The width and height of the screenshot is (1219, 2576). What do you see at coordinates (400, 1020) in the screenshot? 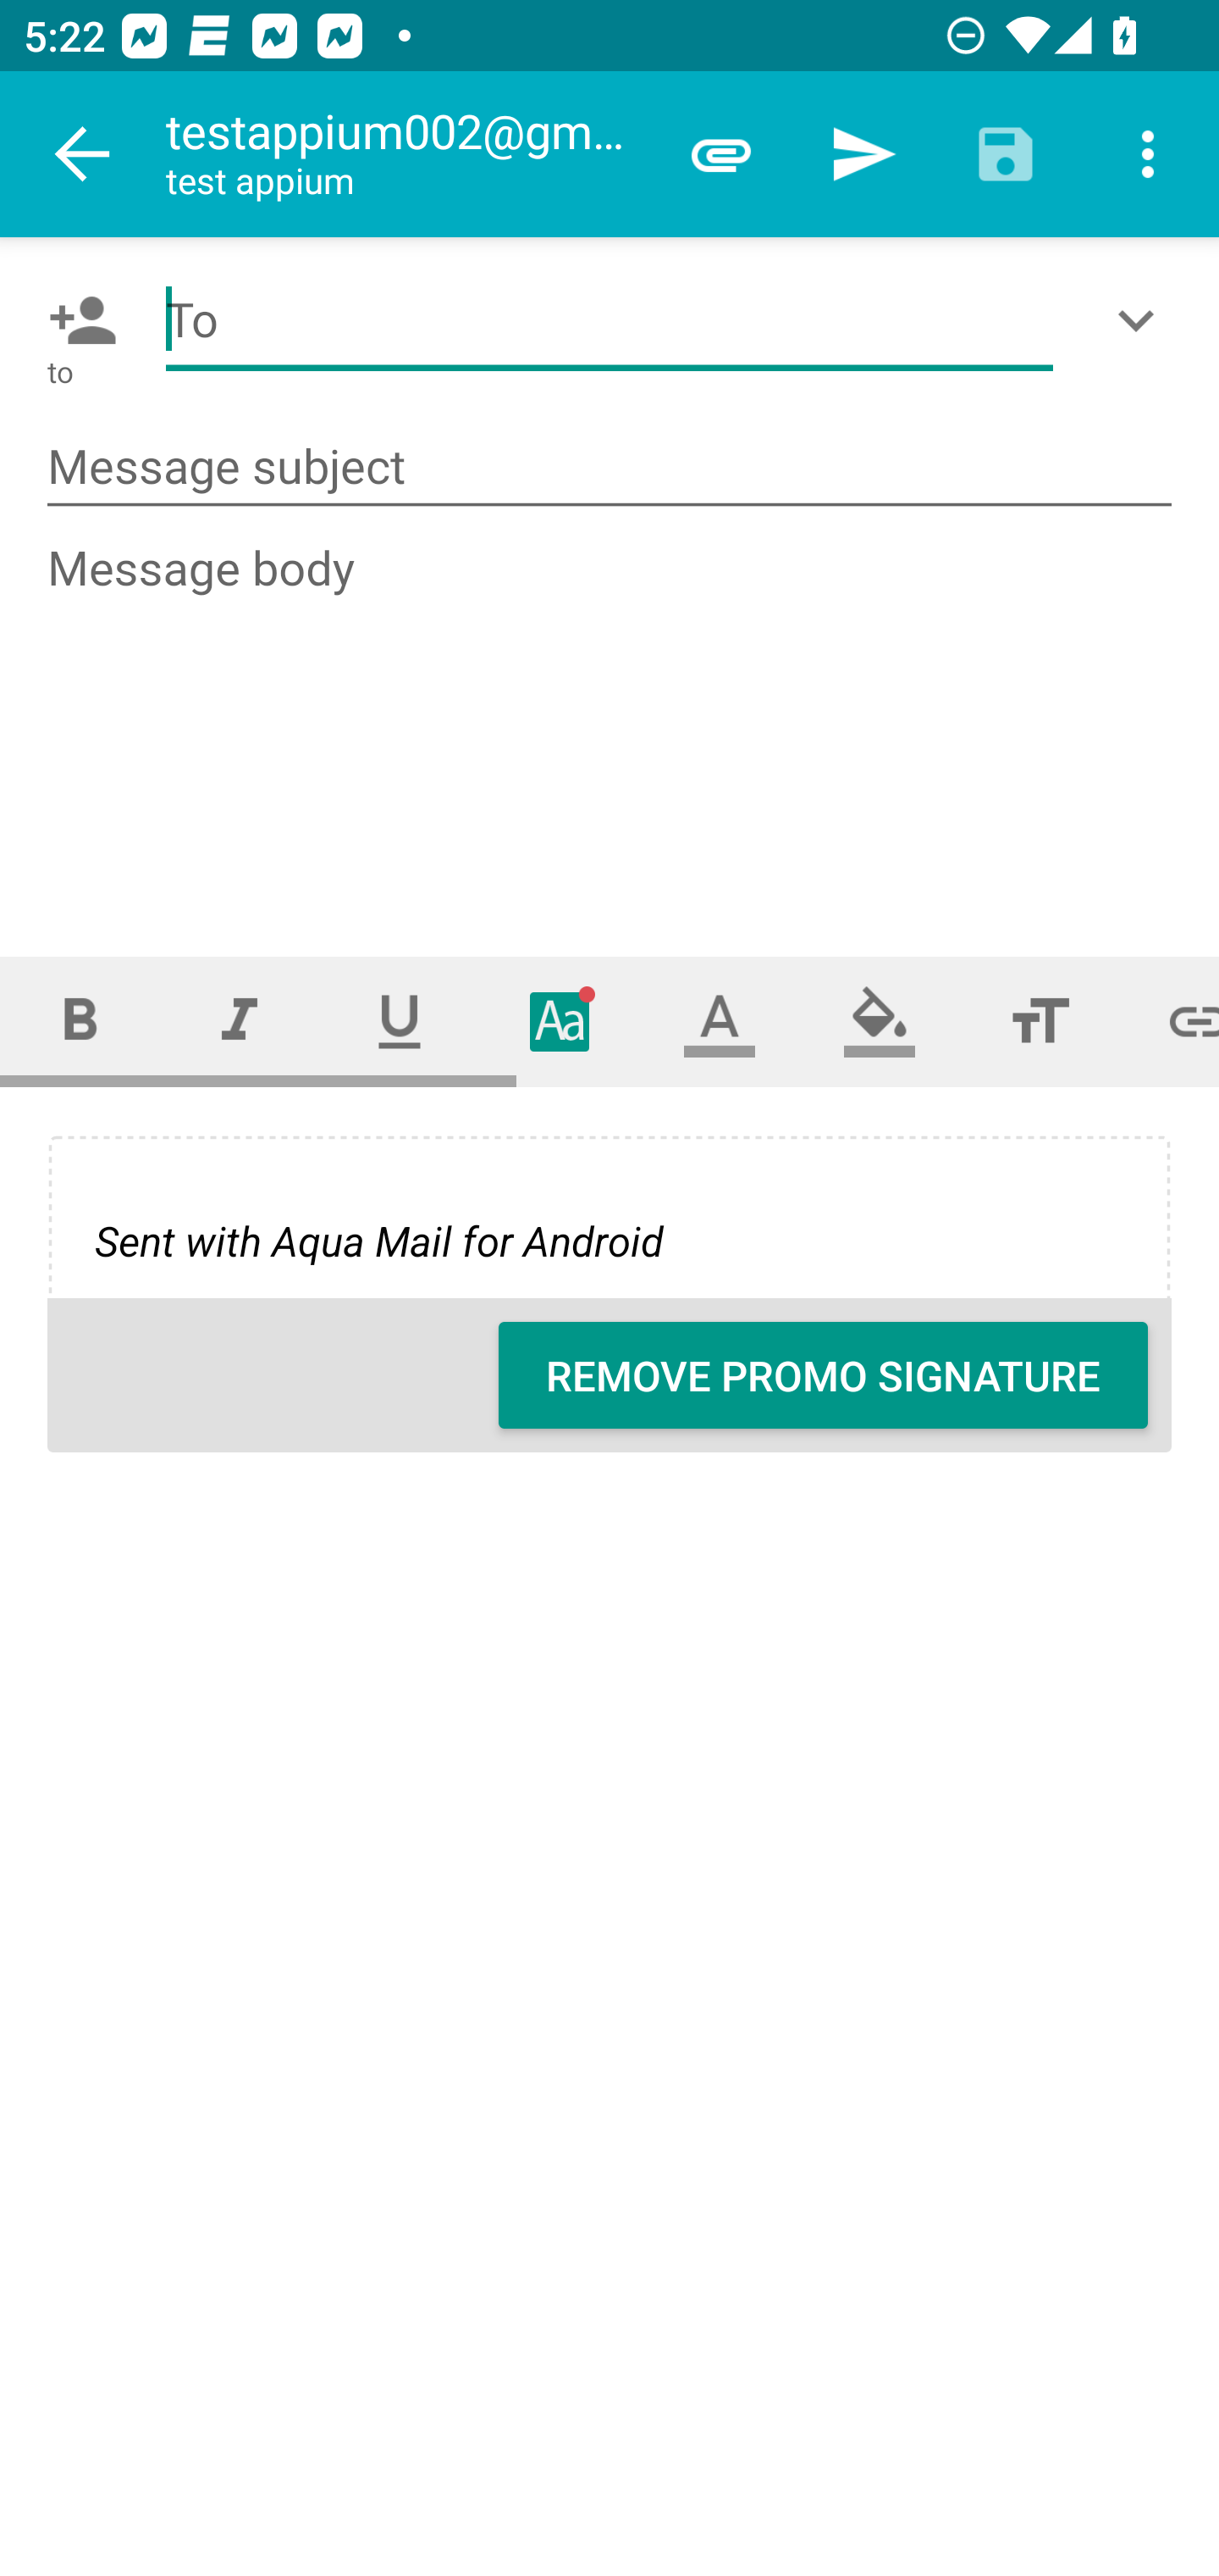
I see `Underline` at bounding box center [400, 1020].